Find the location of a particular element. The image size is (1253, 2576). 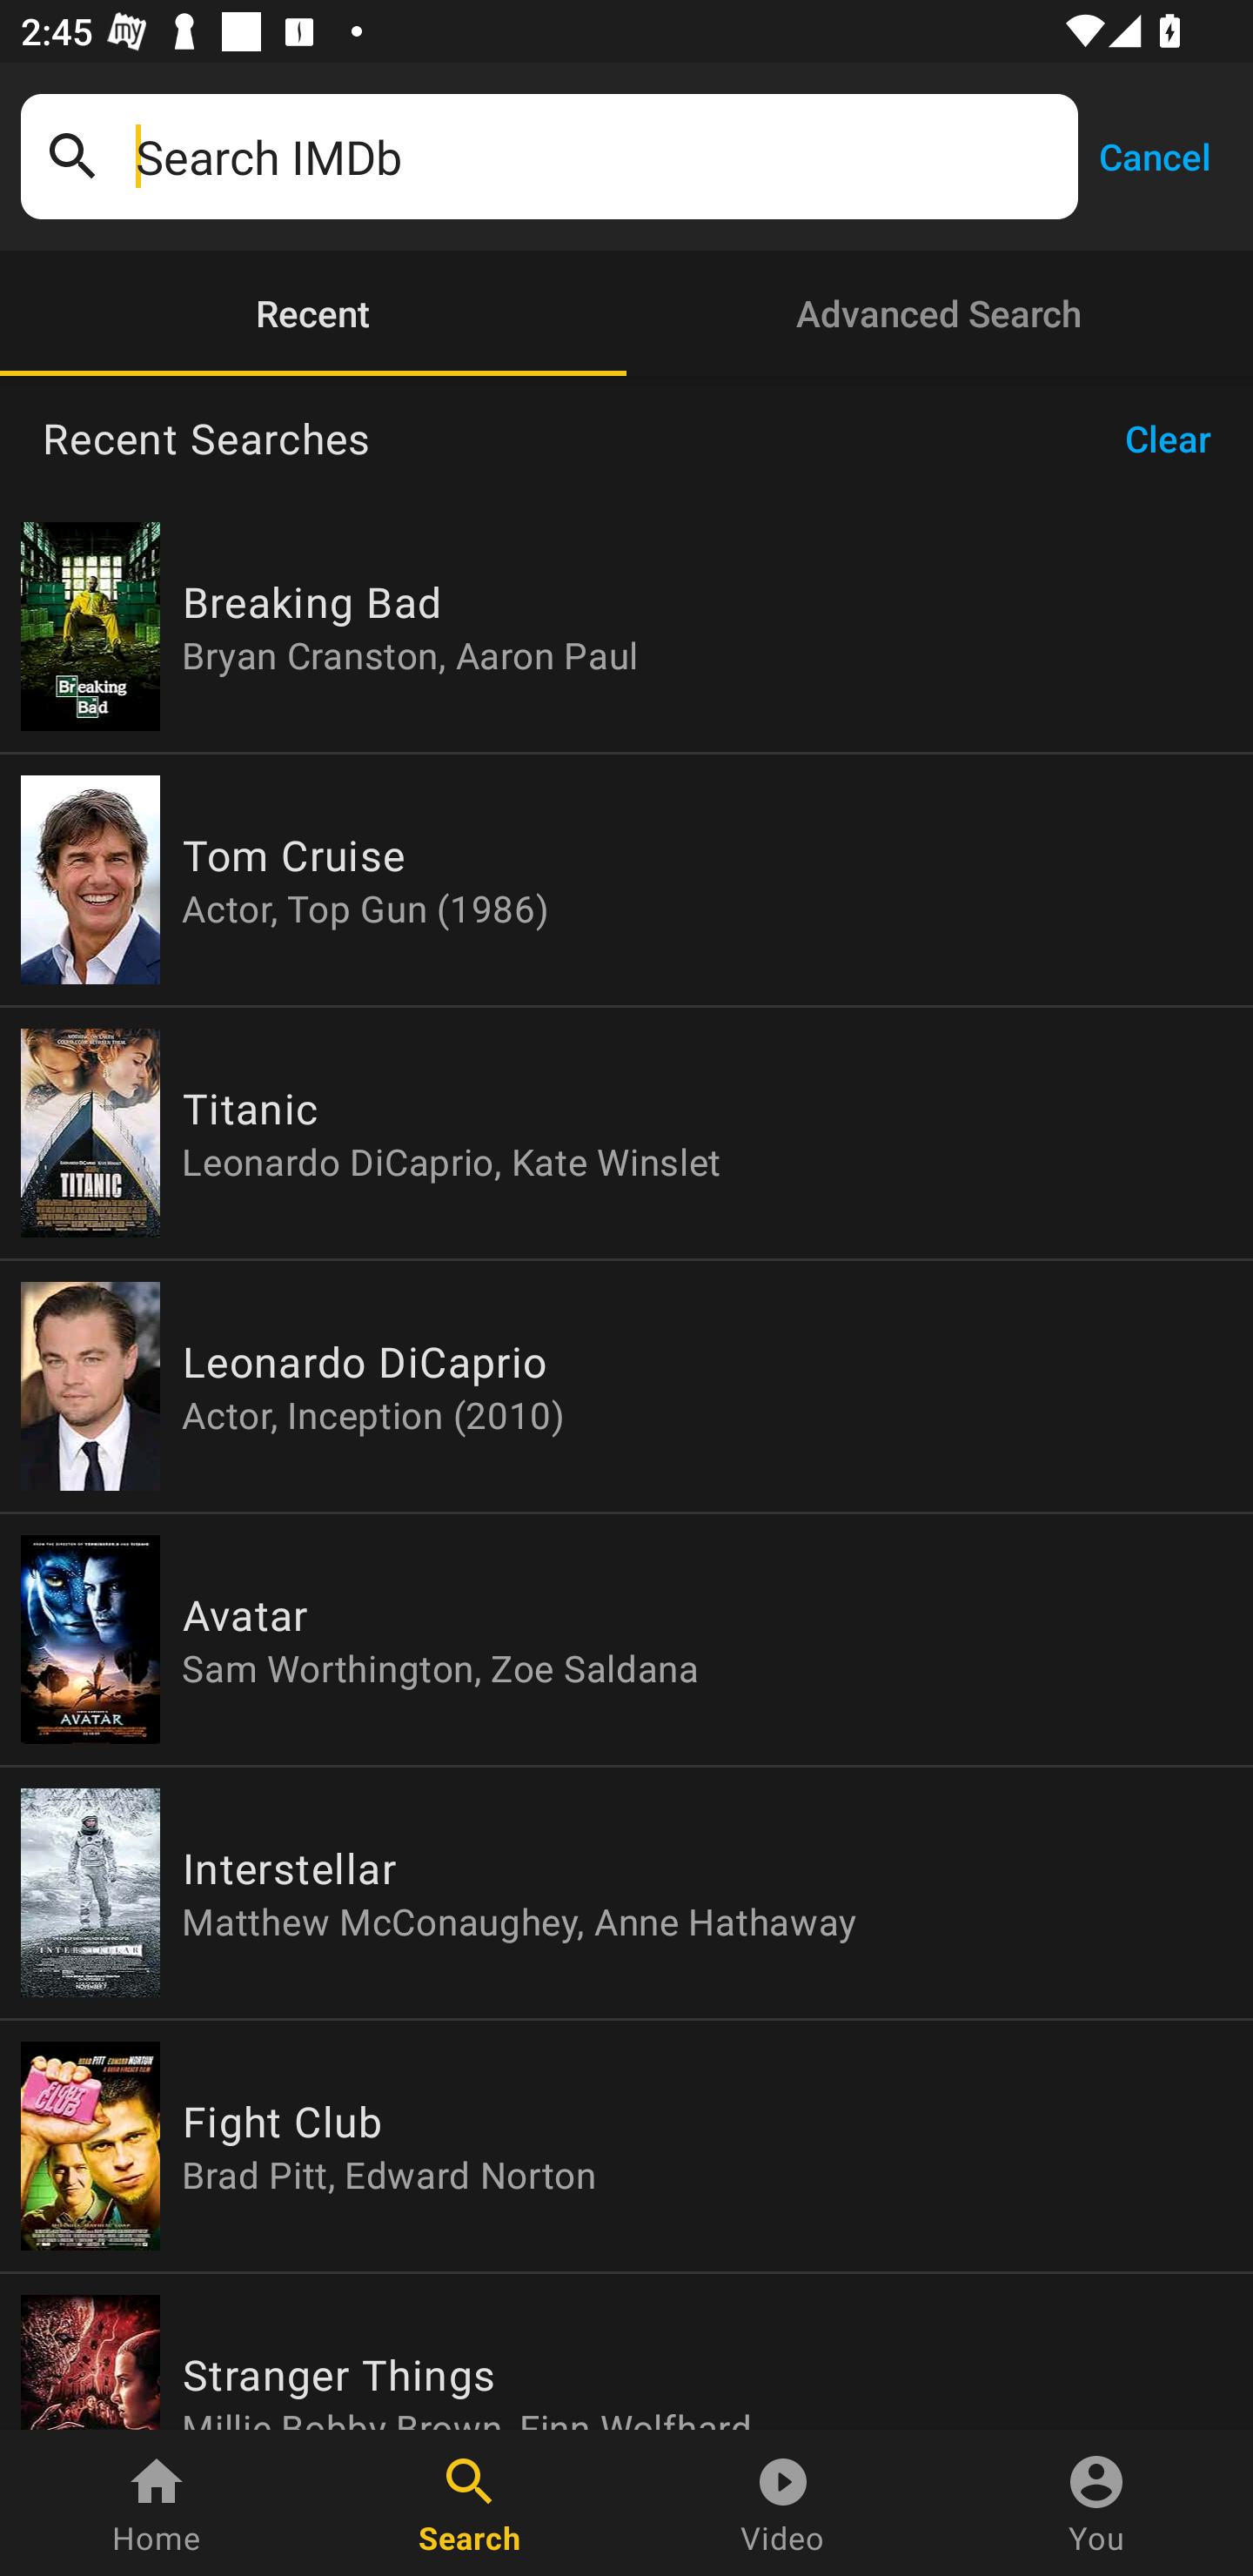

Tom Cruise Actor, Top Gun (1986) is located at coordinates (626, 879).